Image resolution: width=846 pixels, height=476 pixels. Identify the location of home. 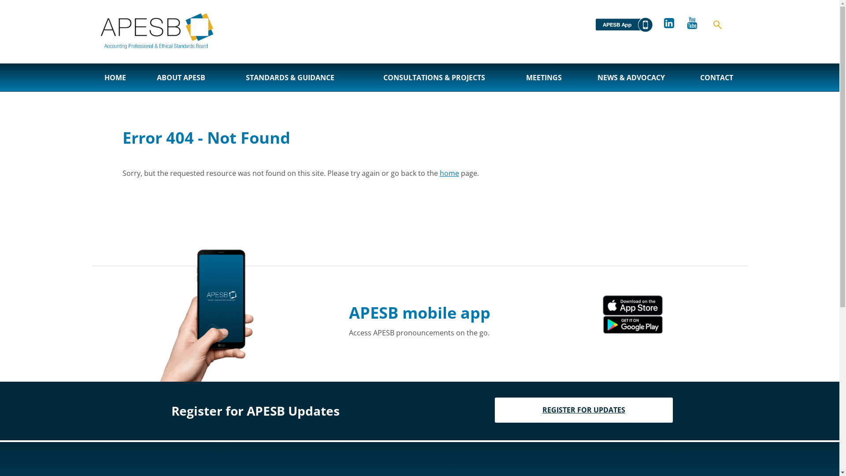
(449, 173).